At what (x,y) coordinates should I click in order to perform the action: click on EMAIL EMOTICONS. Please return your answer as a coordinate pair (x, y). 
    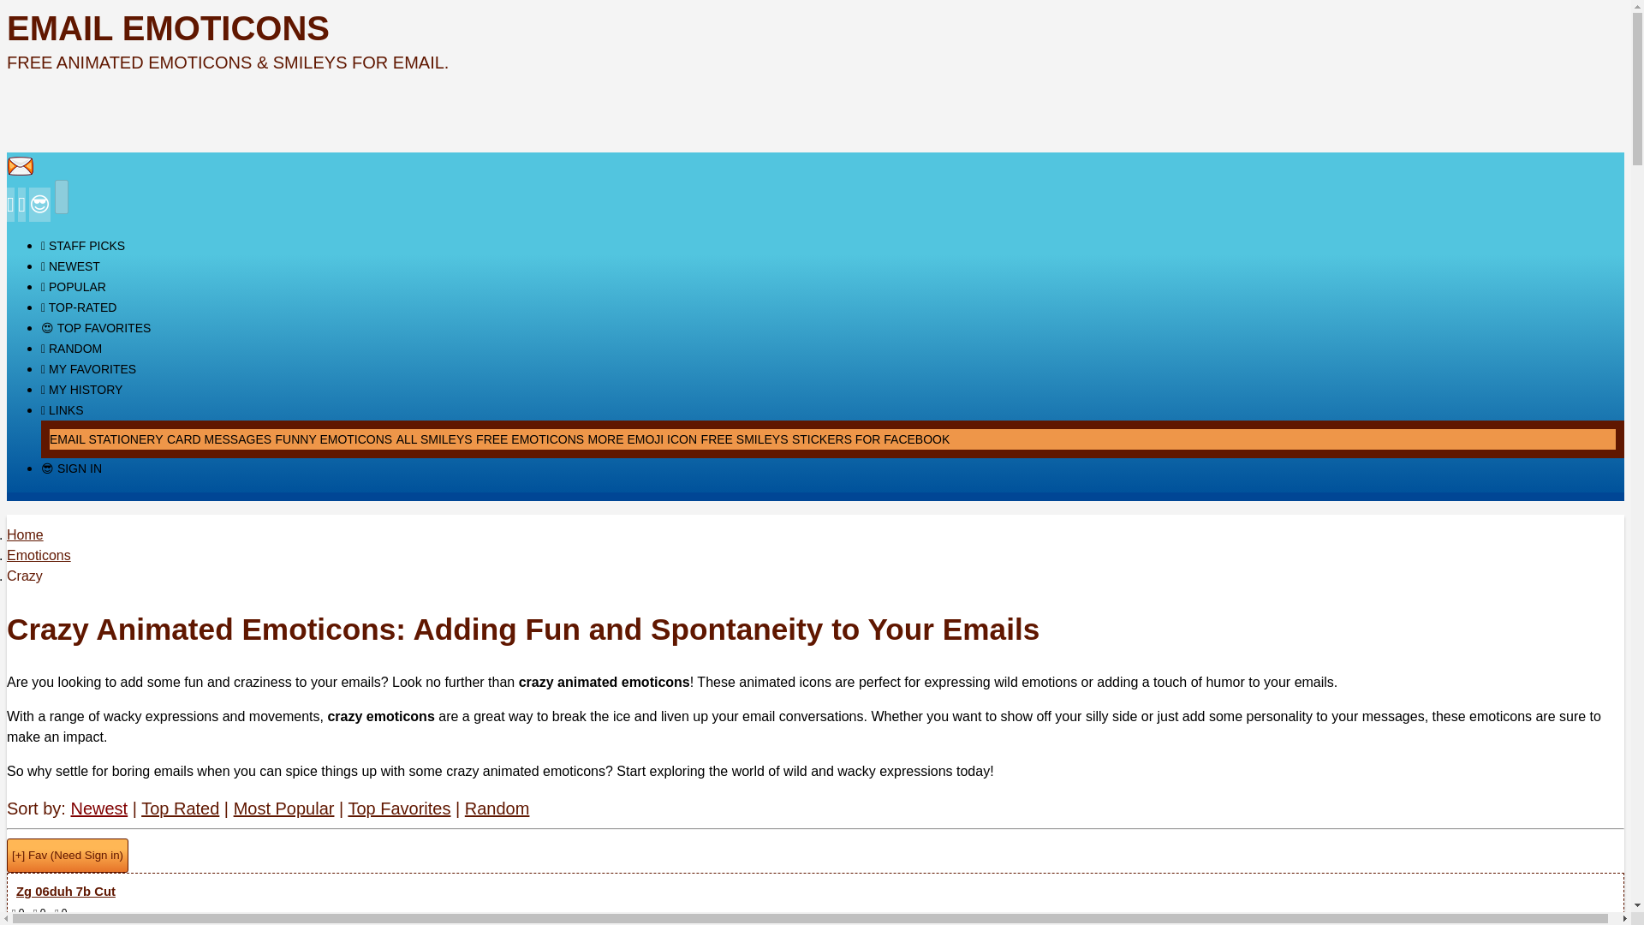
    Looking at the image, I should click on (168, 27).